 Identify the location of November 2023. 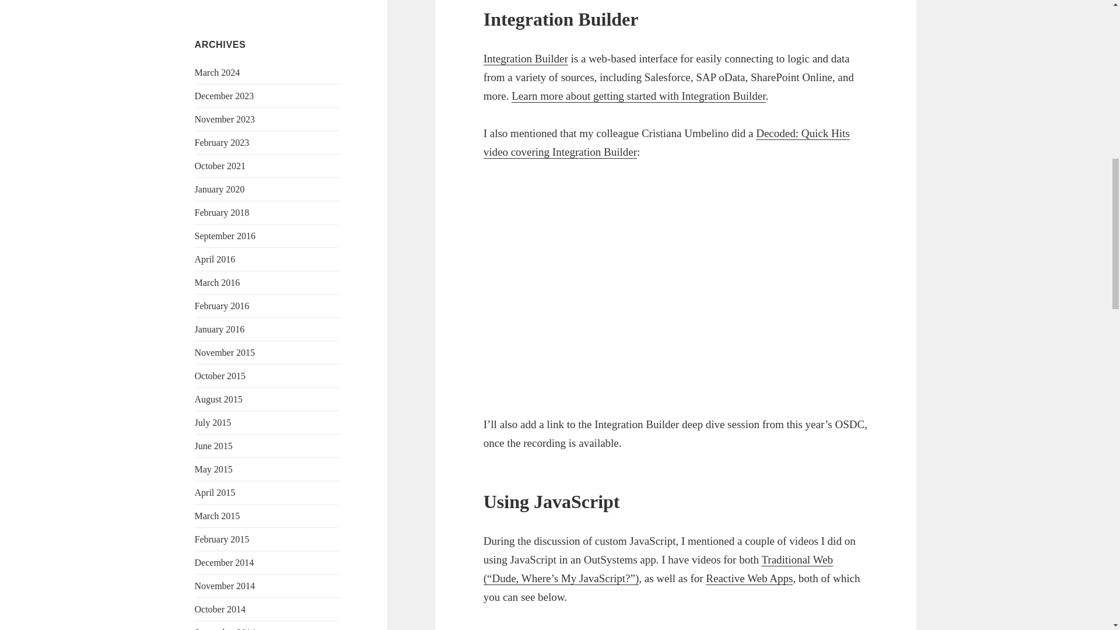
(225, 119).